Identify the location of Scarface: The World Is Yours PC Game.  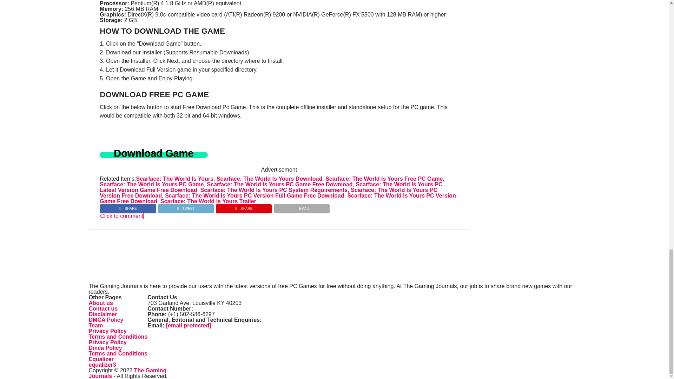
(152, 184).